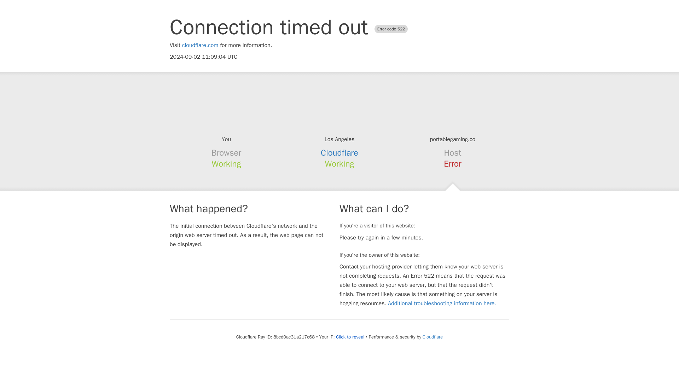 The height and width of the screenshot is (382, 679). What do you see at coordinates (339, 153) in the screenshot?
I see `Cloudflare` at bounding box center [339, 153].